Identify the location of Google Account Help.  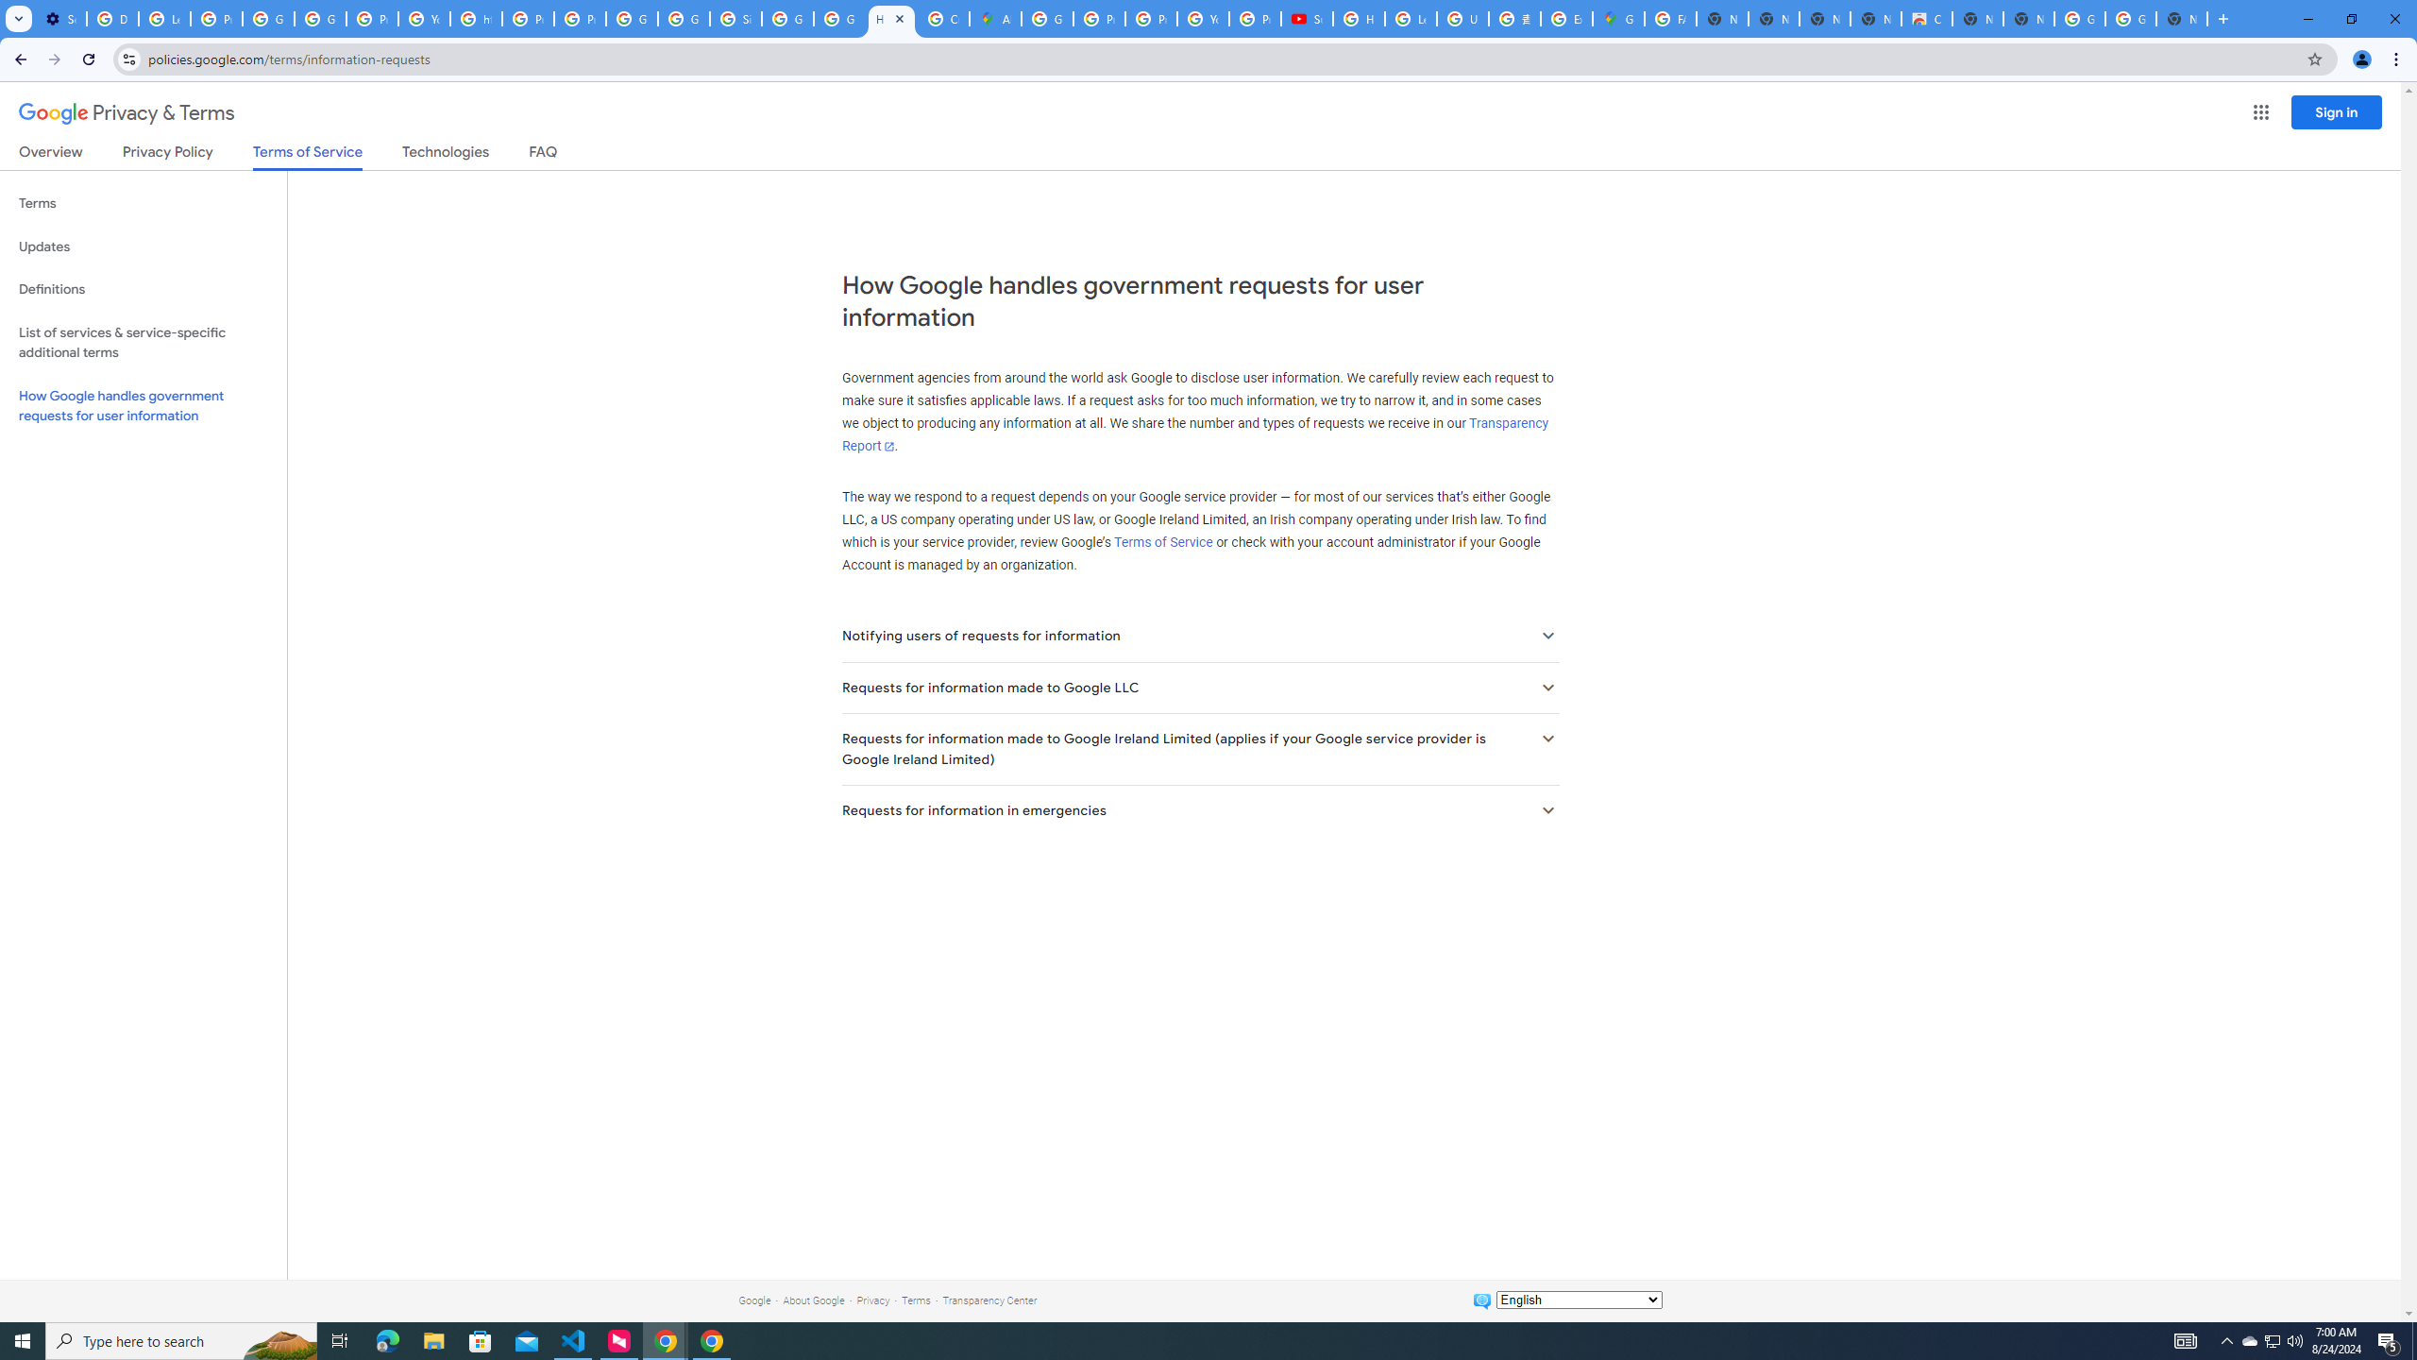
(268, 19).